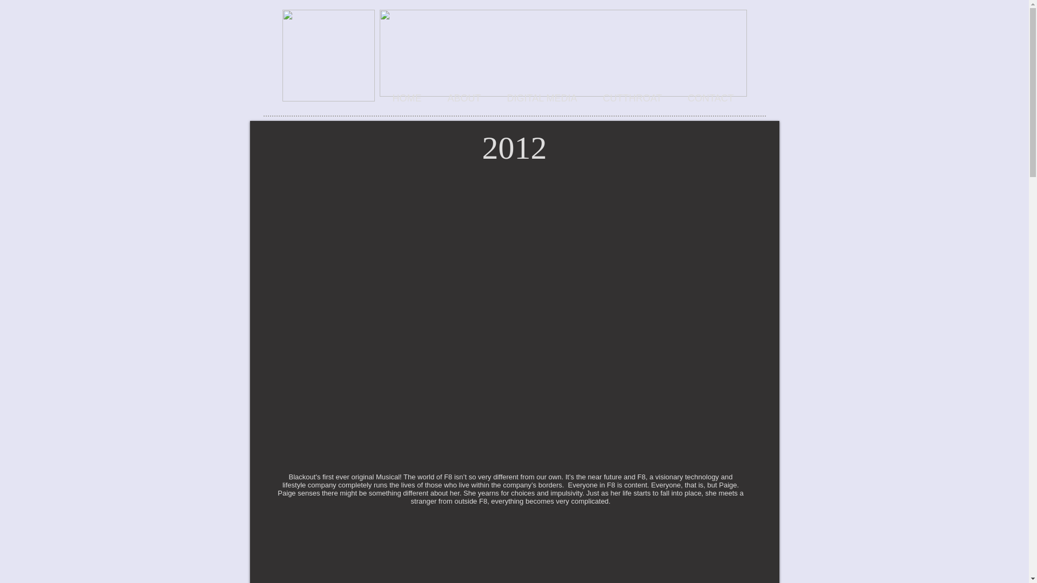 The height and width of the screenshot is (583, 1037). Describe the element at coordinates (463, 98) in the screenshot. I see `ABOUT` at that location.